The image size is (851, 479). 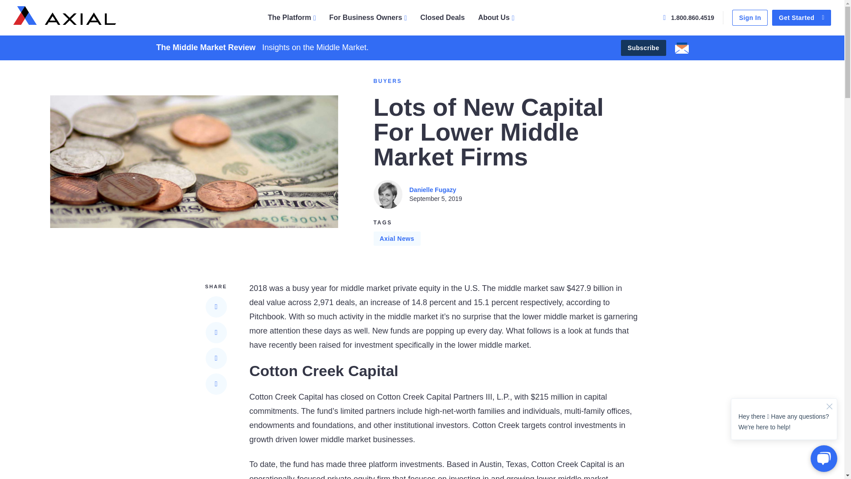 What do you see at coordinates (801, 18) in the screenshot?
I see `Get Started` at bounding box center [801, 18].